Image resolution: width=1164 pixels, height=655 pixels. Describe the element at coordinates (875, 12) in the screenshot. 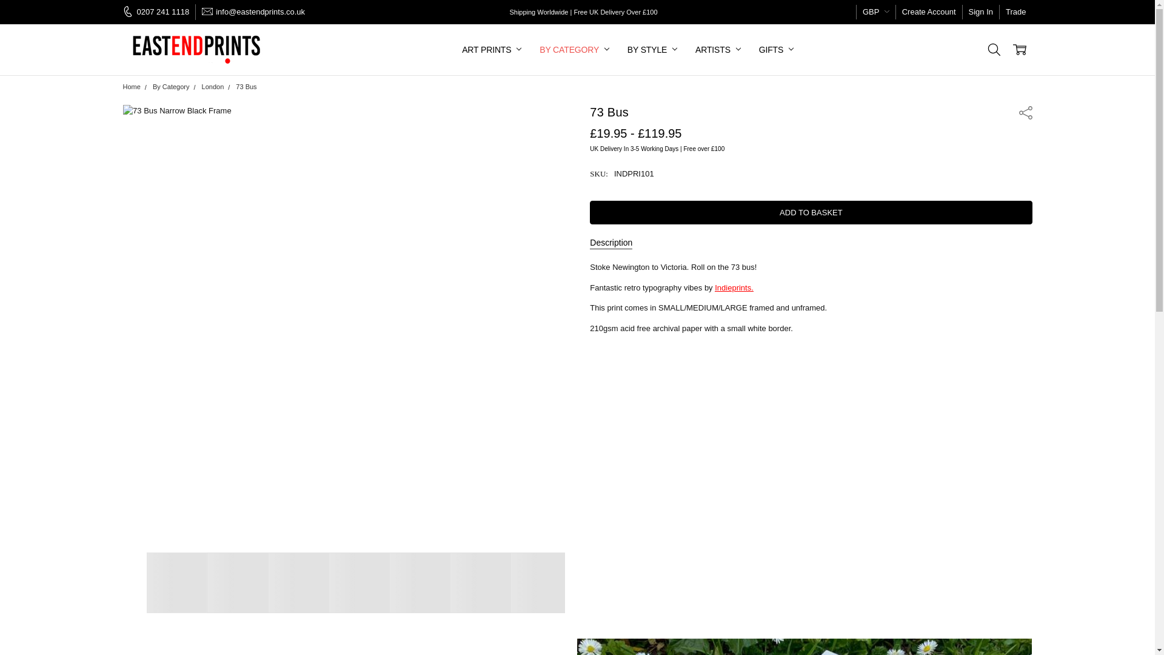

I see `GBP` at that location.